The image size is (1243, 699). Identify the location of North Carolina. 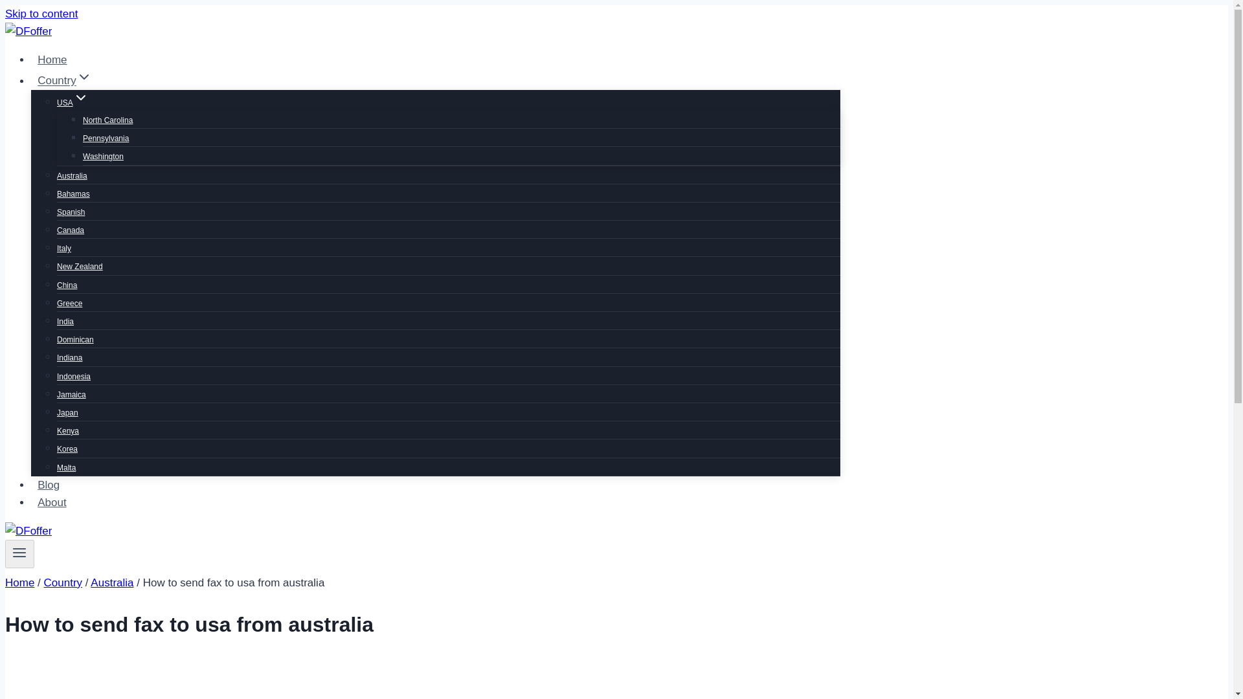
(107, 120).